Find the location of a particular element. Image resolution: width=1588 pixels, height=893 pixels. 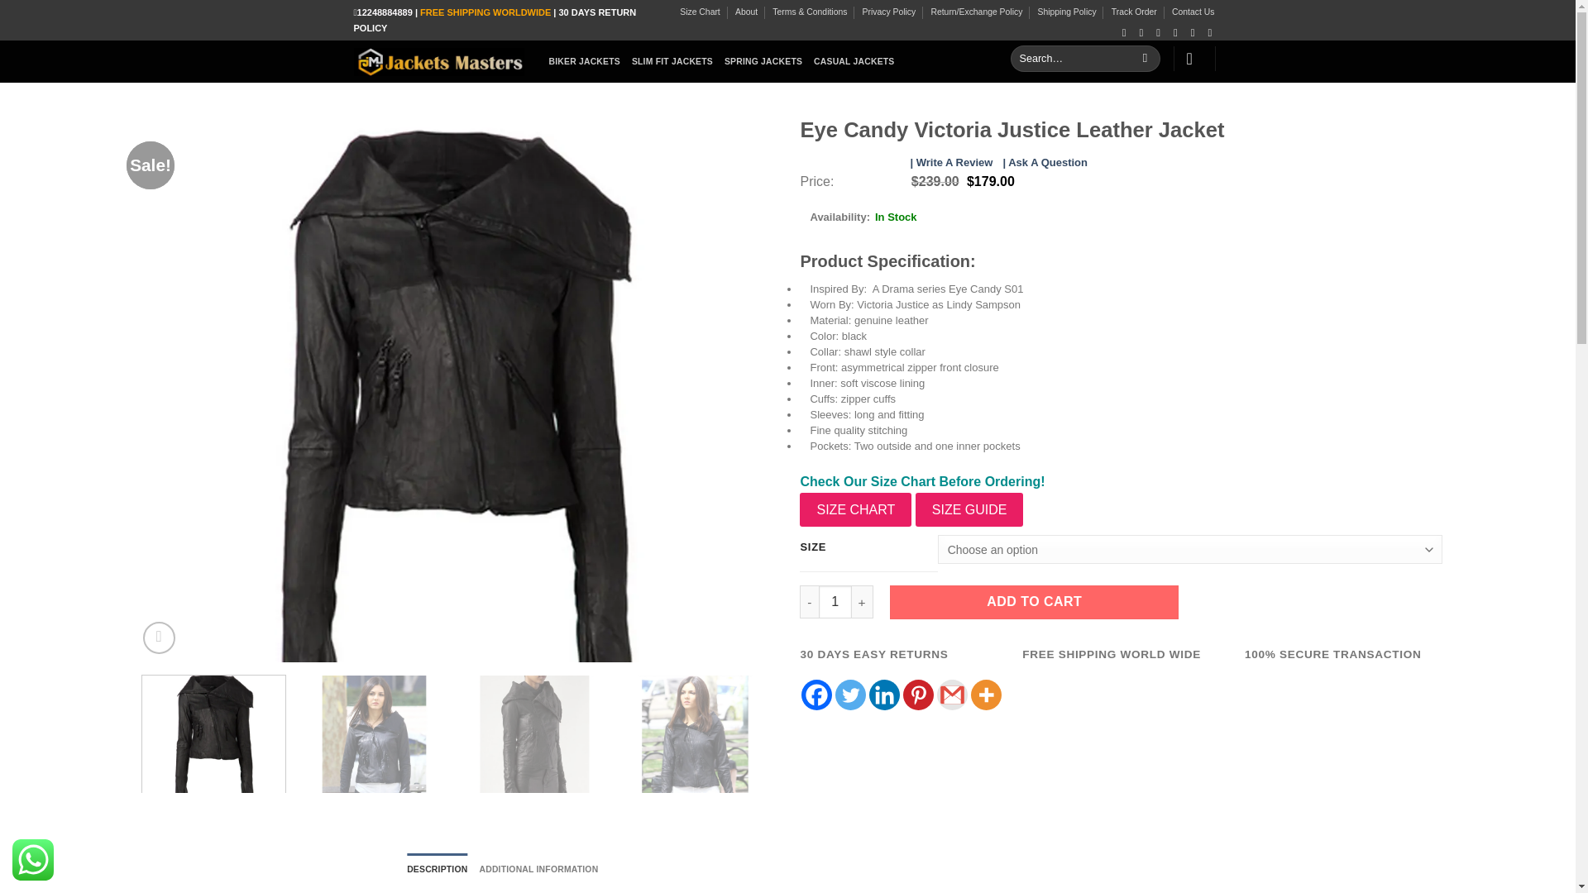

Jackets Masters is located at coordinates (438, 61).